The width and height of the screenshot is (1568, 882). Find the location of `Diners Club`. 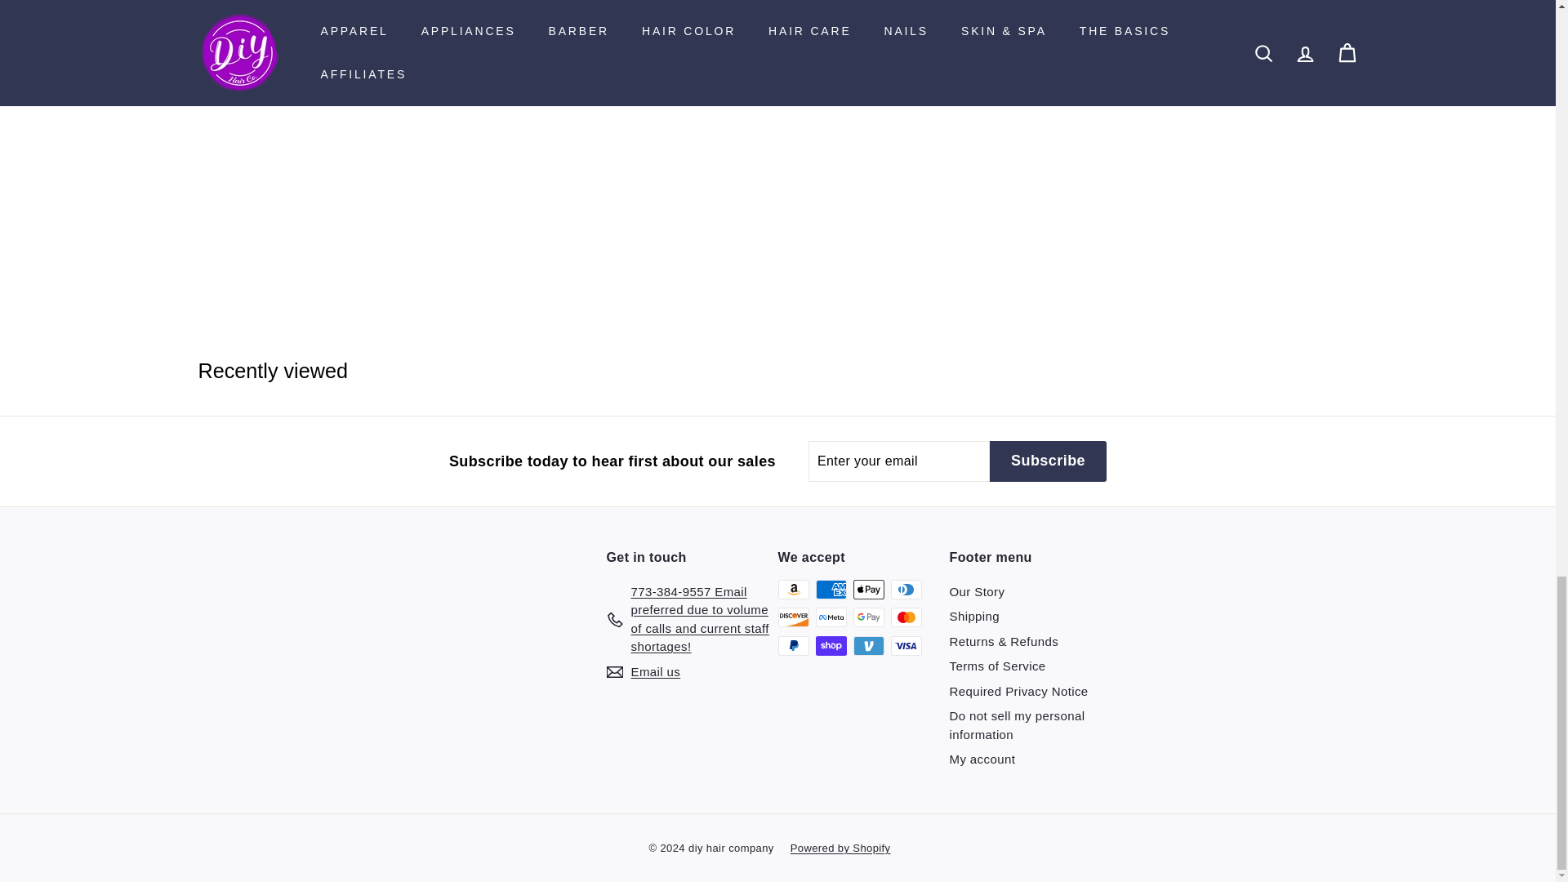

Diners Club is located at coordinates (906, 590).